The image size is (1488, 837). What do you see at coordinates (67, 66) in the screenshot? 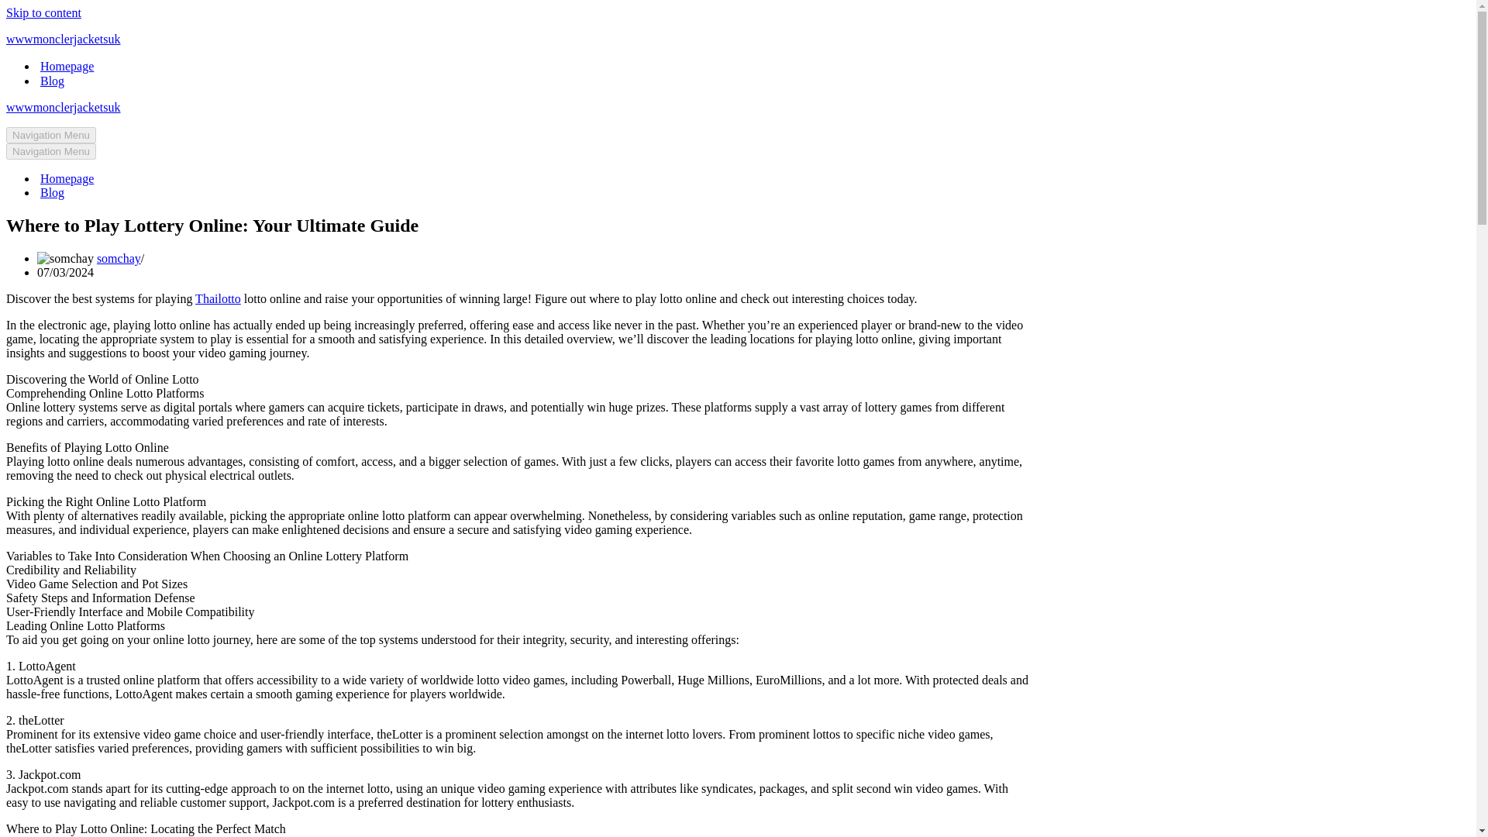
I see `Homepage` at bounding box center [67, 66].